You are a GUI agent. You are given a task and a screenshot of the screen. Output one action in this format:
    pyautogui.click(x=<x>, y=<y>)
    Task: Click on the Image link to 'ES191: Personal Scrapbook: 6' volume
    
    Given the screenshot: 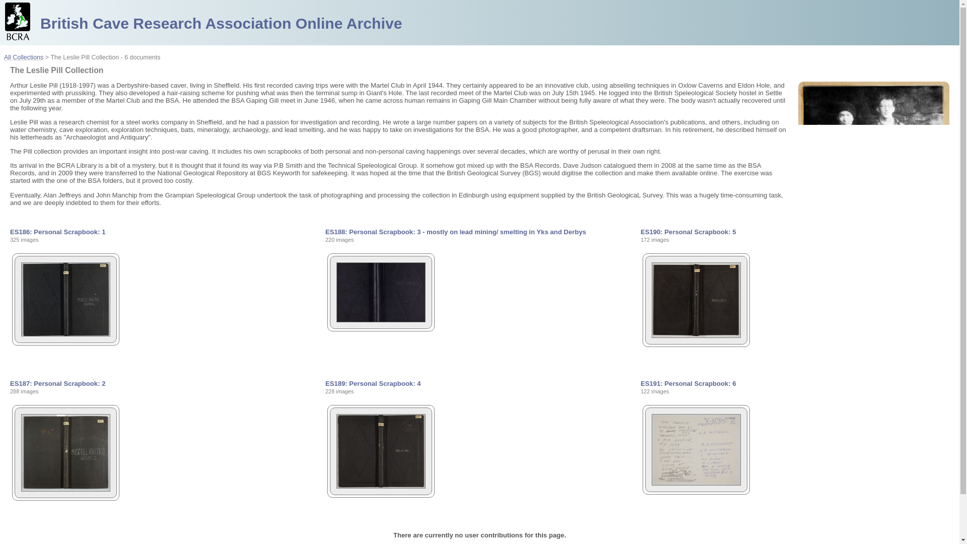 What is the action you would take?
    pyautogui.click(x=693, y=483)
    